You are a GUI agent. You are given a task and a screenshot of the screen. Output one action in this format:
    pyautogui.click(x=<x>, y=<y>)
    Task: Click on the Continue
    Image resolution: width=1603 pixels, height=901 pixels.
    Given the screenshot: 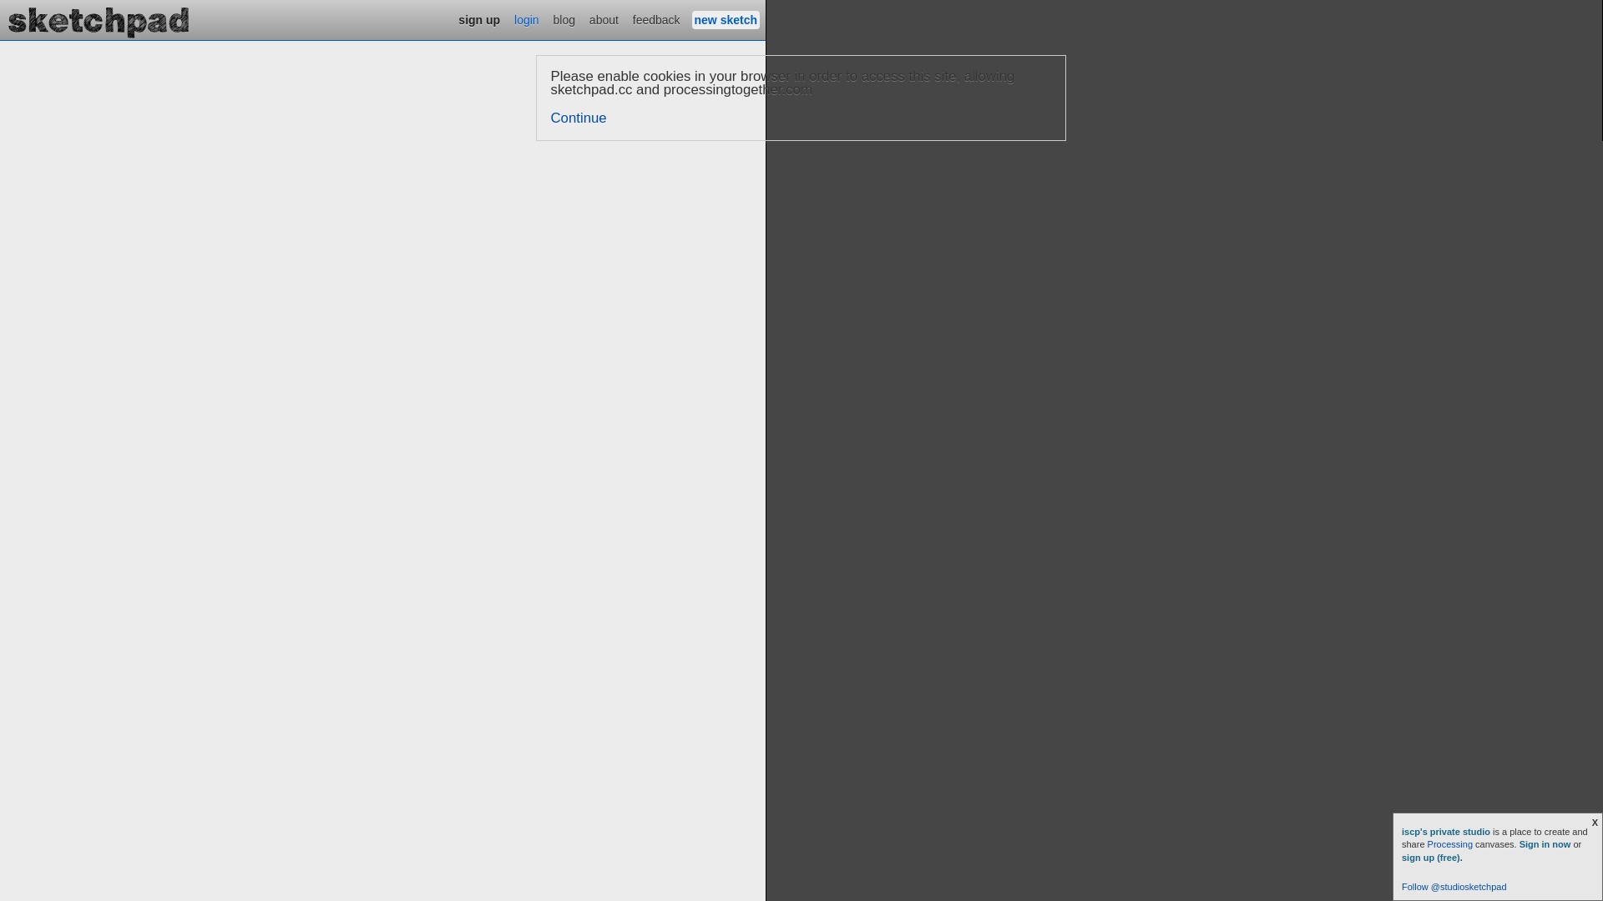 What is the action you would take?
    pyautogui.click(x=579, y=118)
    